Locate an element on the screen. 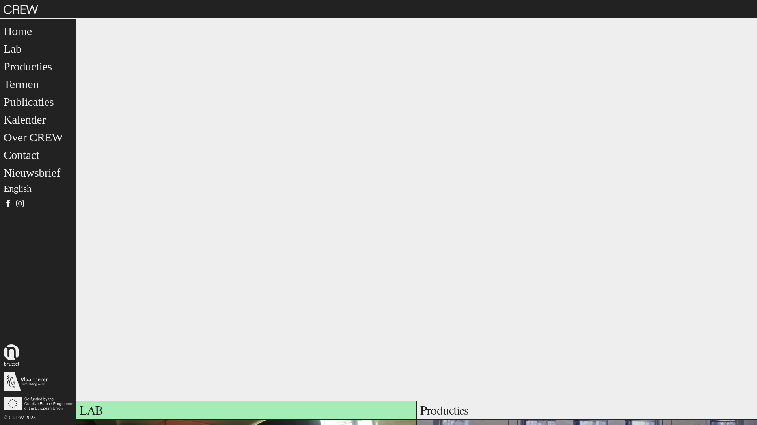 The height and width of the screenshot is (425, 757). Publicaties is located at coordinates (28, 102).